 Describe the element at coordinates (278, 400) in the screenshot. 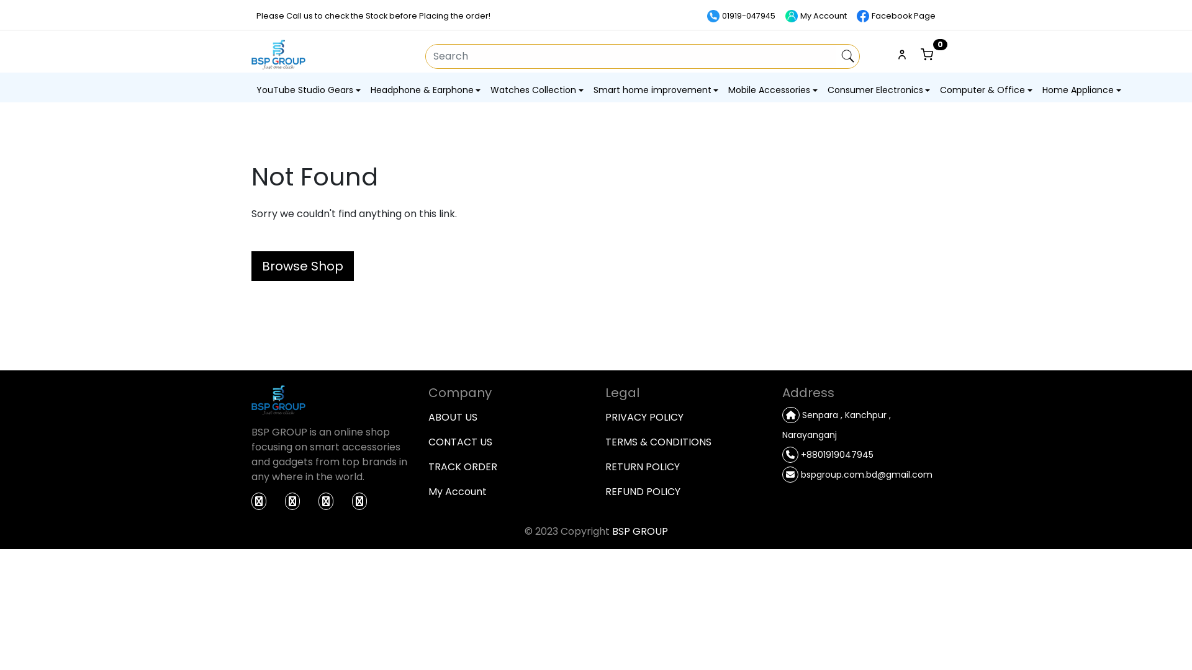

I see `BSP GROUP` at that location.